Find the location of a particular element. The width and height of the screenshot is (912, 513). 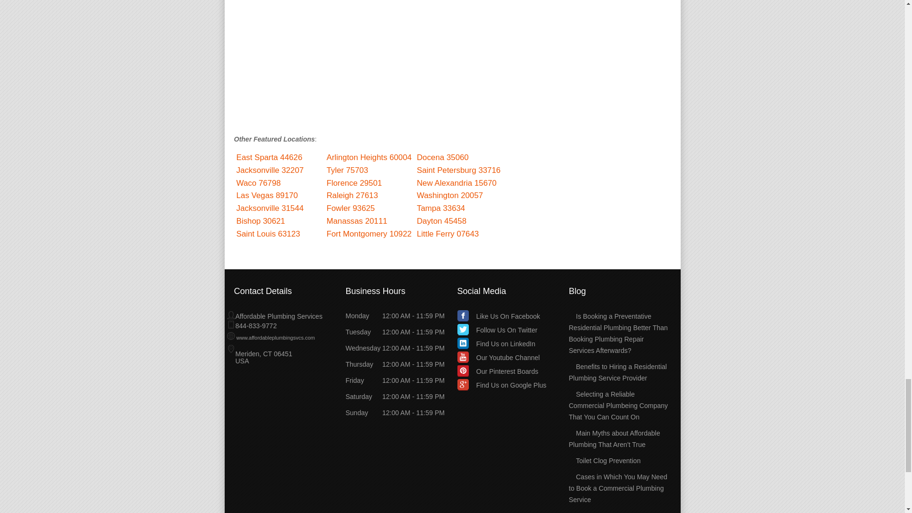

Tyler 75703 is located at coordinates (347, 170).